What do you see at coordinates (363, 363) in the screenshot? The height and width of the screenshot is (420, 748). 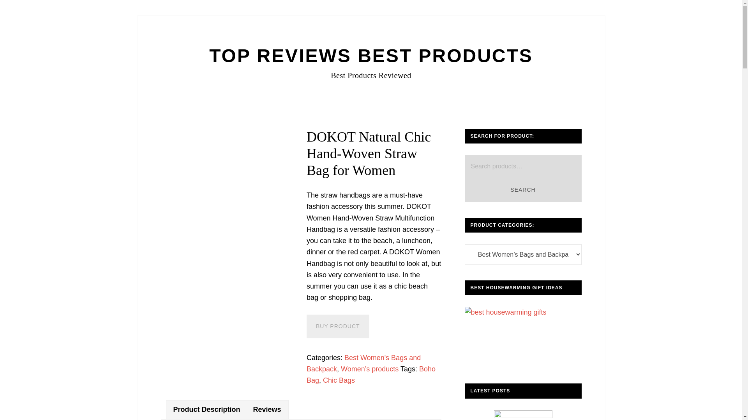 I see `Best Women's Bags and Backpack` at bounding box center [363, 363].